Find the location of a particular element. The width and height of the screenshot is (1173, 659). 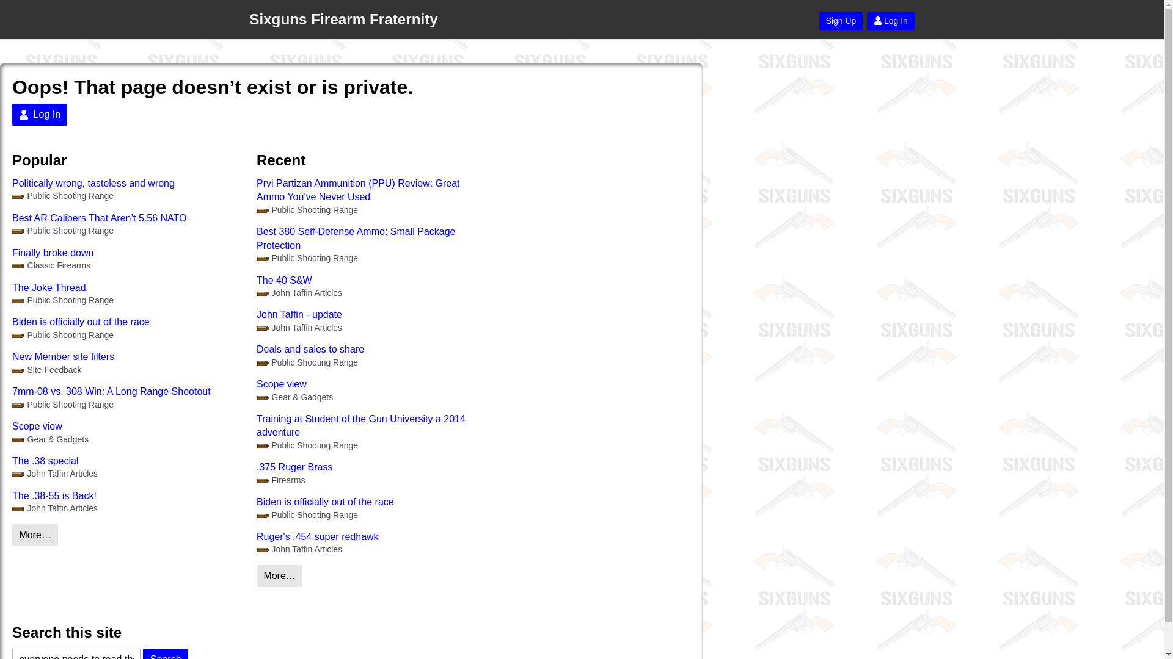

Log In is located at coordinates (39, 115).